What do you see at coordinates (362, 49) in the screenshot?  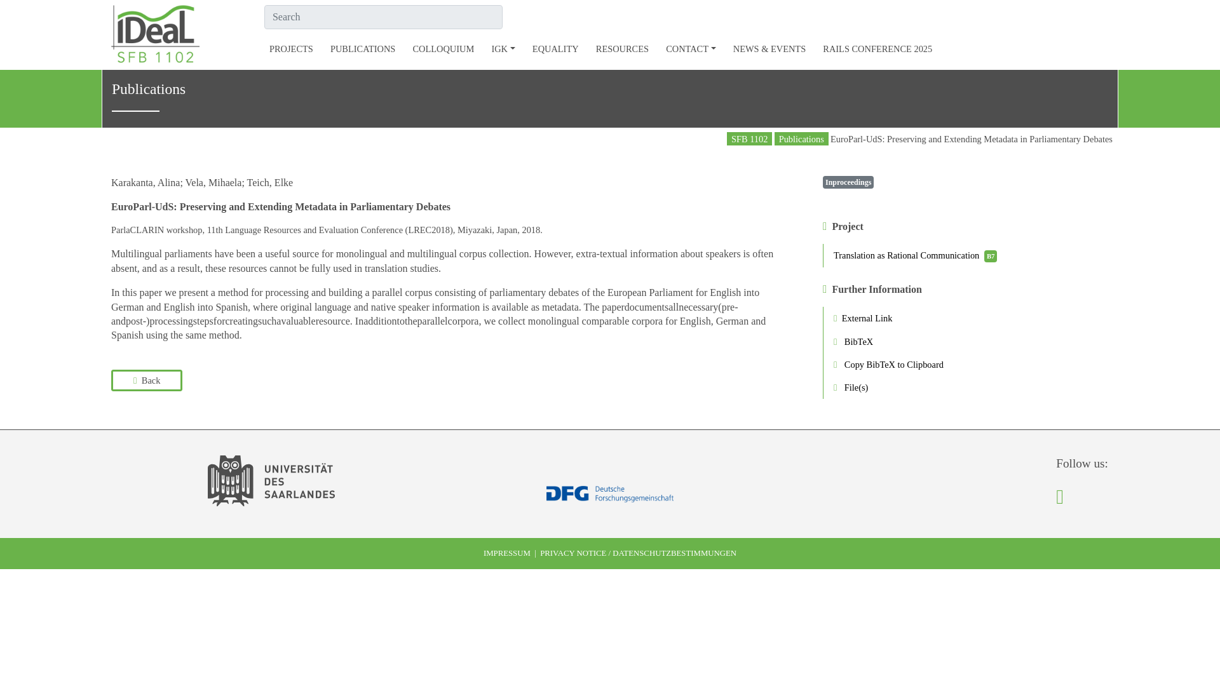 I see `Publications` at bounding box center [362, 49].